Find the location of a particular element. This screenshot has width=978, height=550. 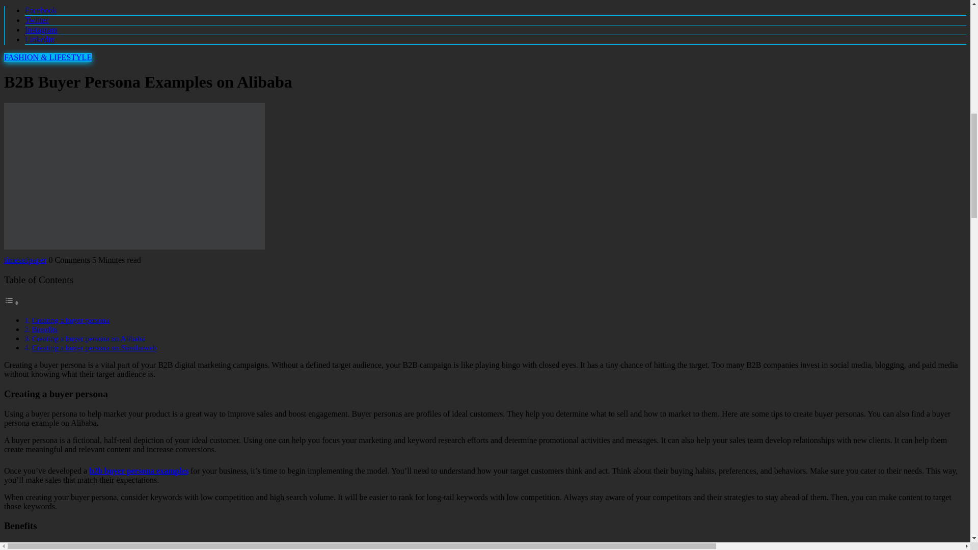

Creating a buyer persona on Similarweb is located at coordinates (94, 347).